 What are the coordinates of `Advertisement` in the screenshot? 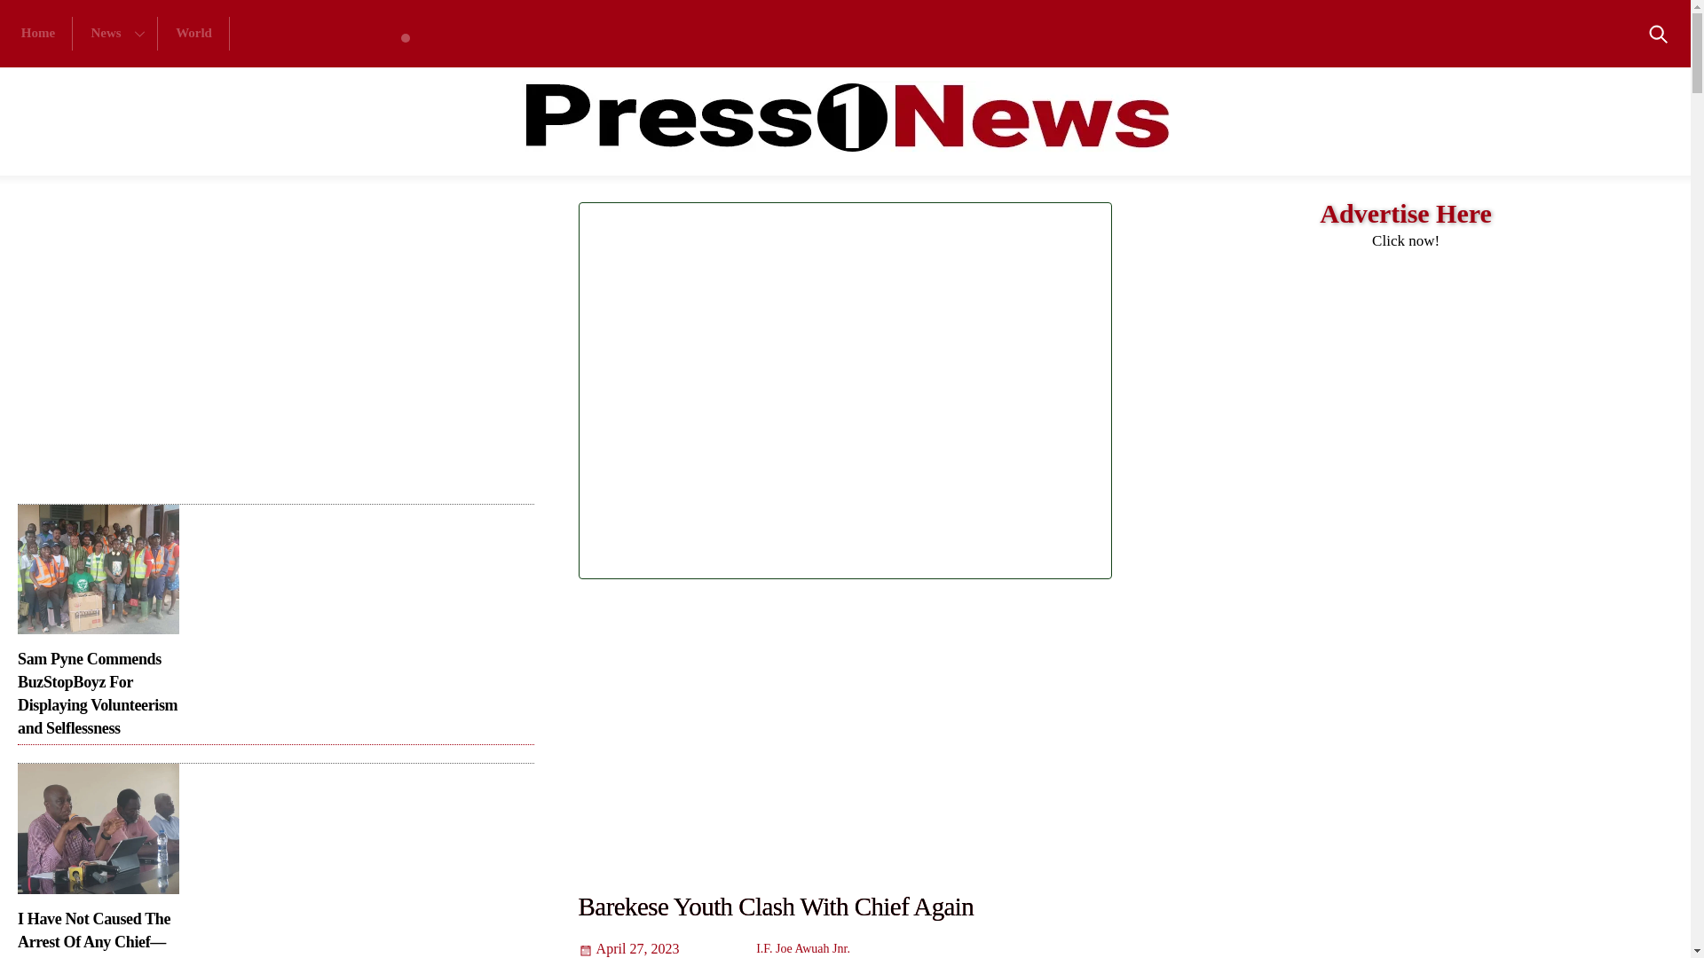 It's located at (1060, 395).